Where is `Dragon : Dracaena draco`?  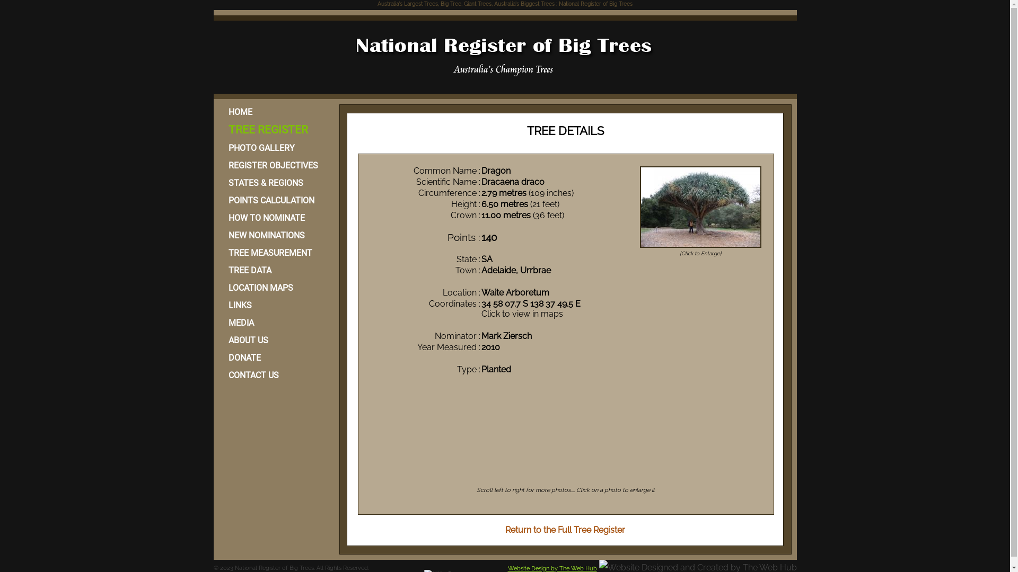
Dragon : Dracaena draco is located at coordinates (701, 207).